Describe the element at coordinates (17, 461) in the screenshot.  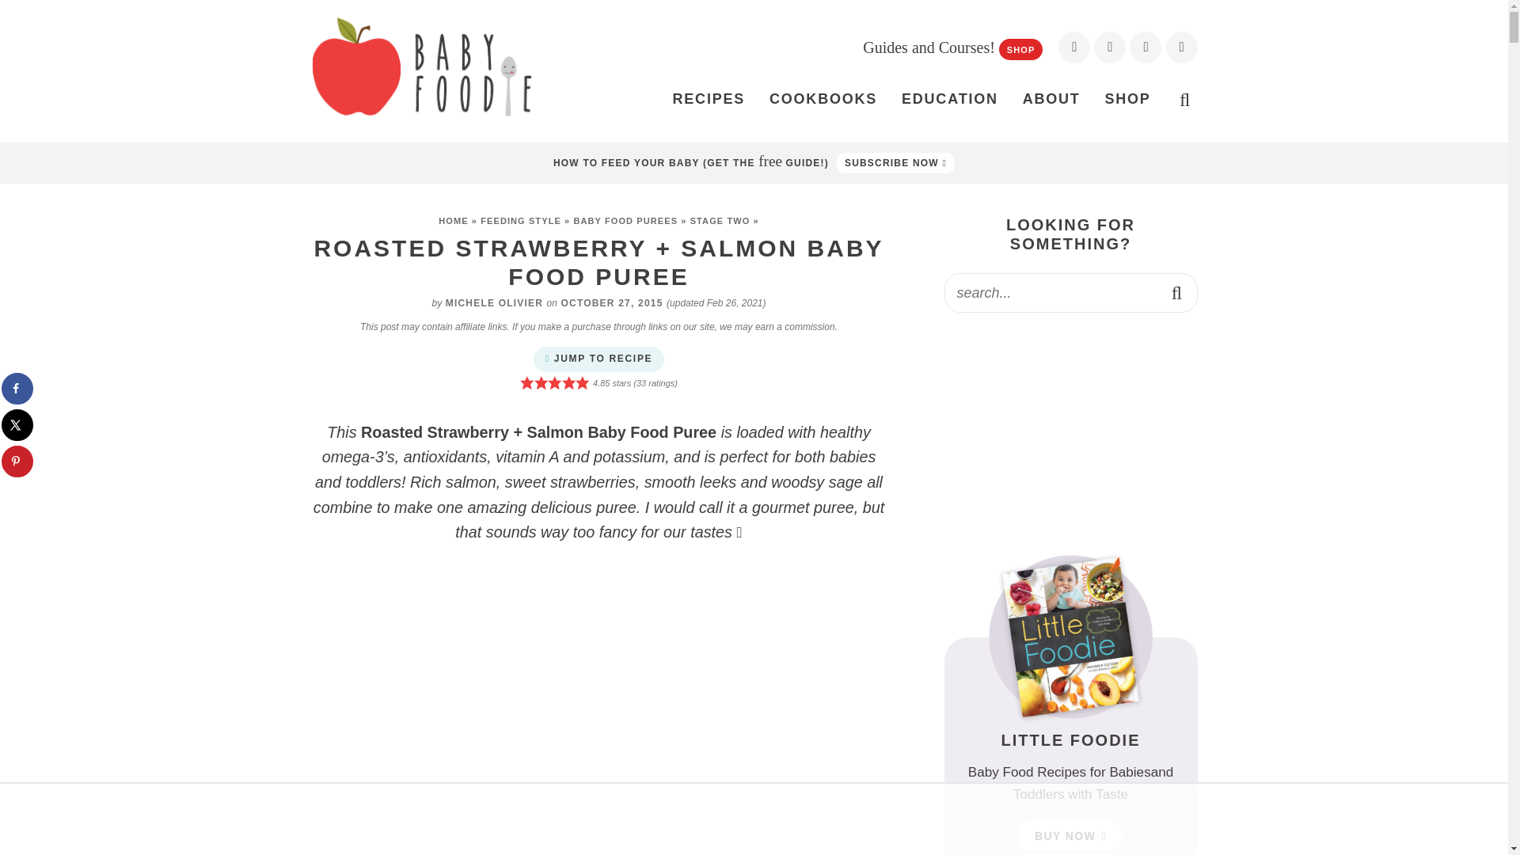
I see `Save to Pinterest` at that location.